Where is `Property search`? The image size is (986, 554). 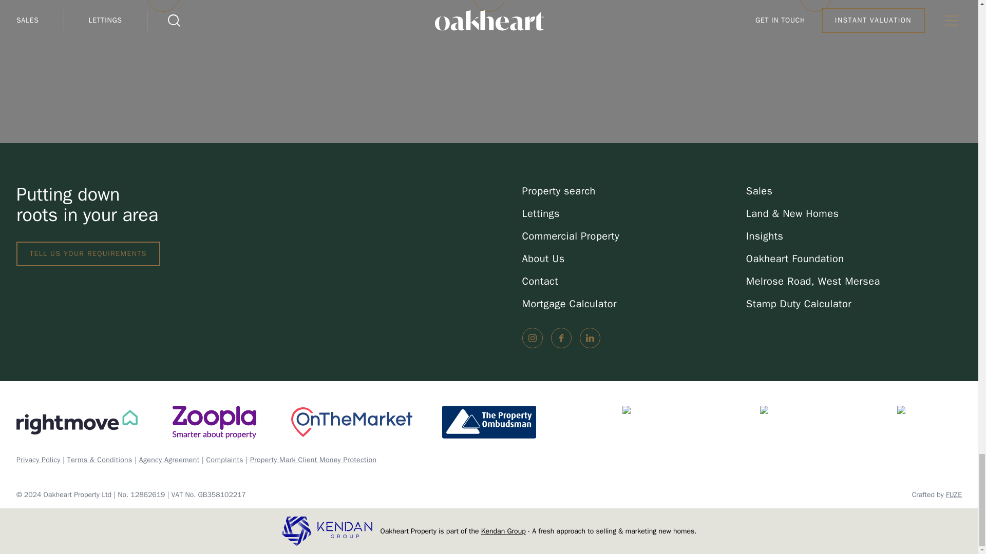 Property search is located at coordinates (630, 191).